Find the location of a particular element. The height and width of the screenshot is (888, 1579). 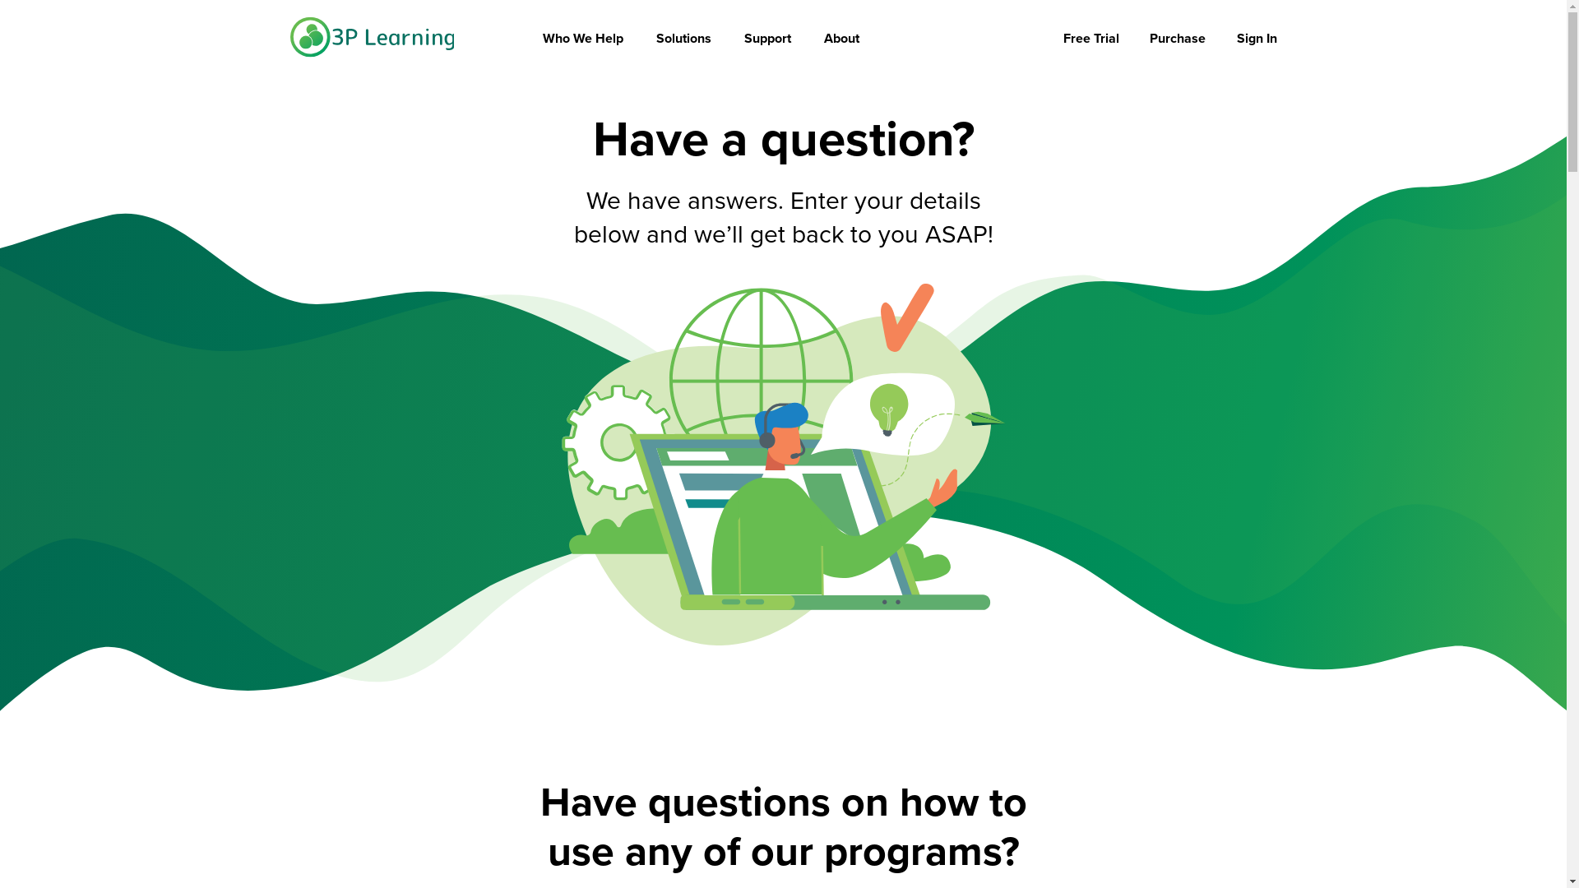

Purchase is located at coordinates (1178, 39).